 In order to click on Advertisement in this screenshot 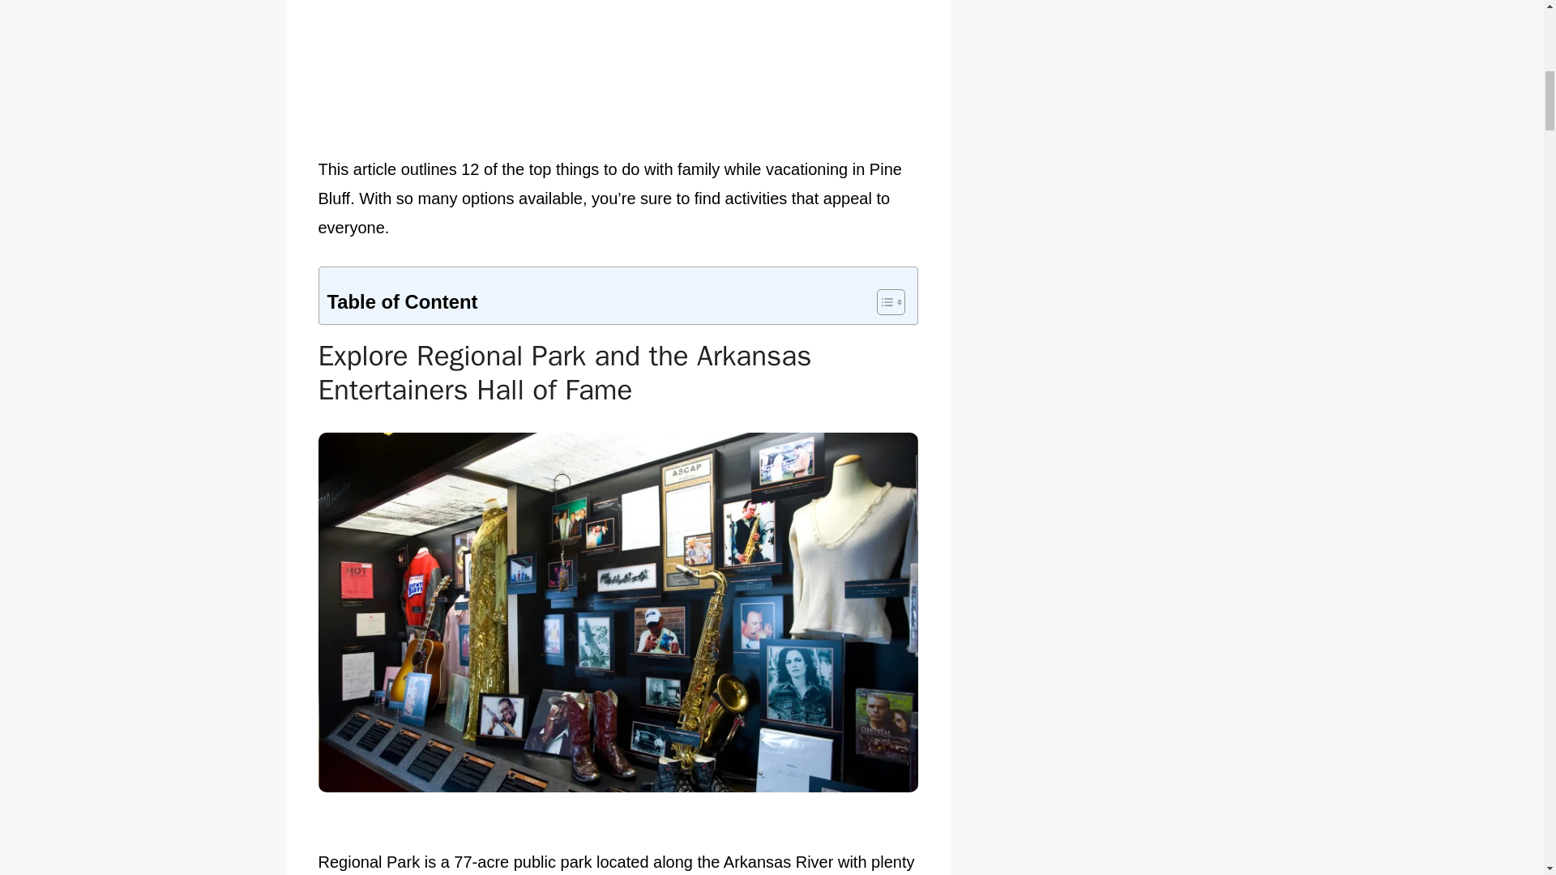, I will do `click(618, 74)`.